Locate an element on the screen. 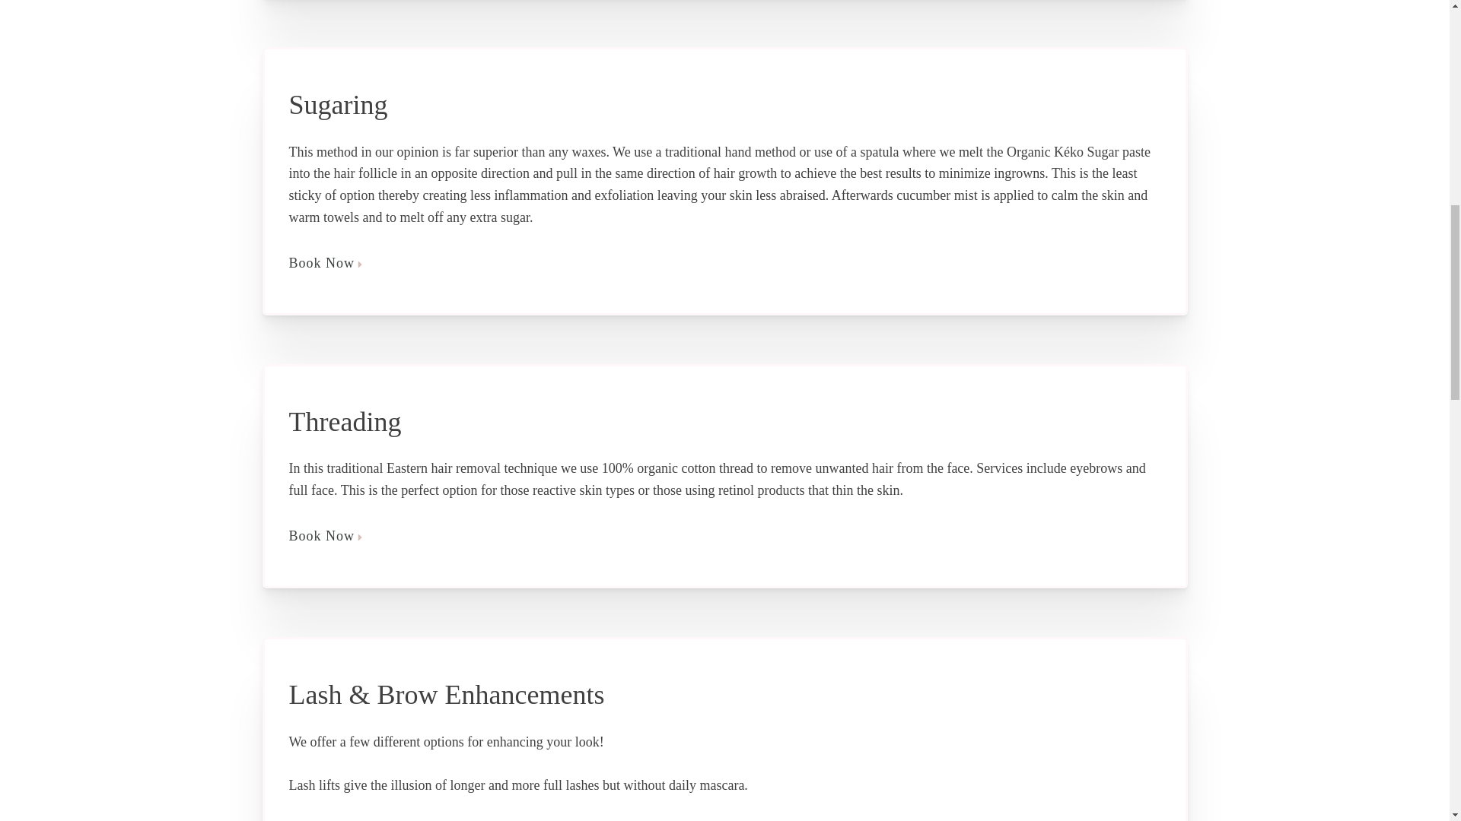  Book Now is located at coordinates (725, 263).